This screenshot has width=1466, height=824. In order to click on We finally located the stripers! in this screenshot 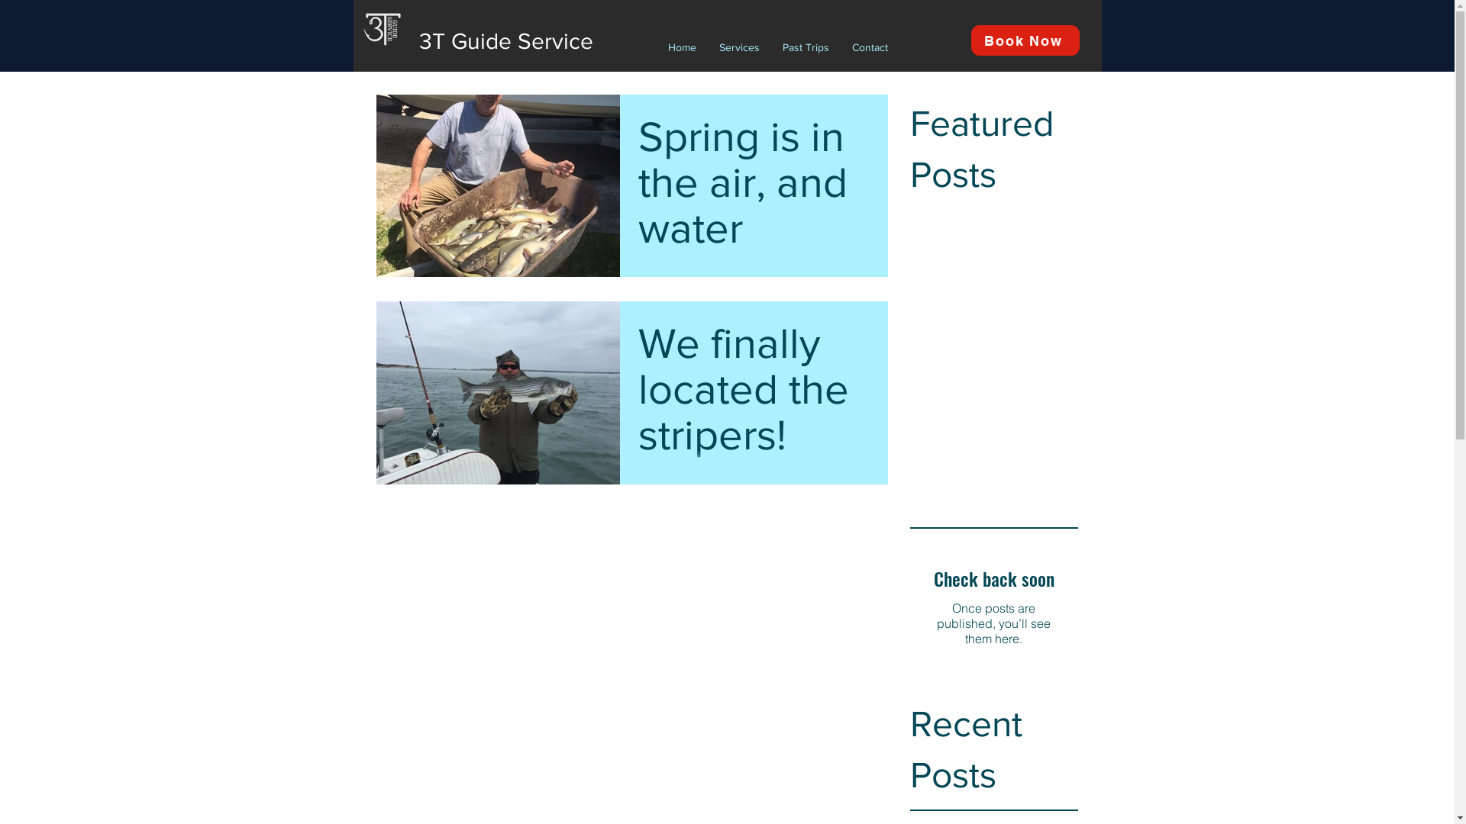, I will do `click(754, 394)`.